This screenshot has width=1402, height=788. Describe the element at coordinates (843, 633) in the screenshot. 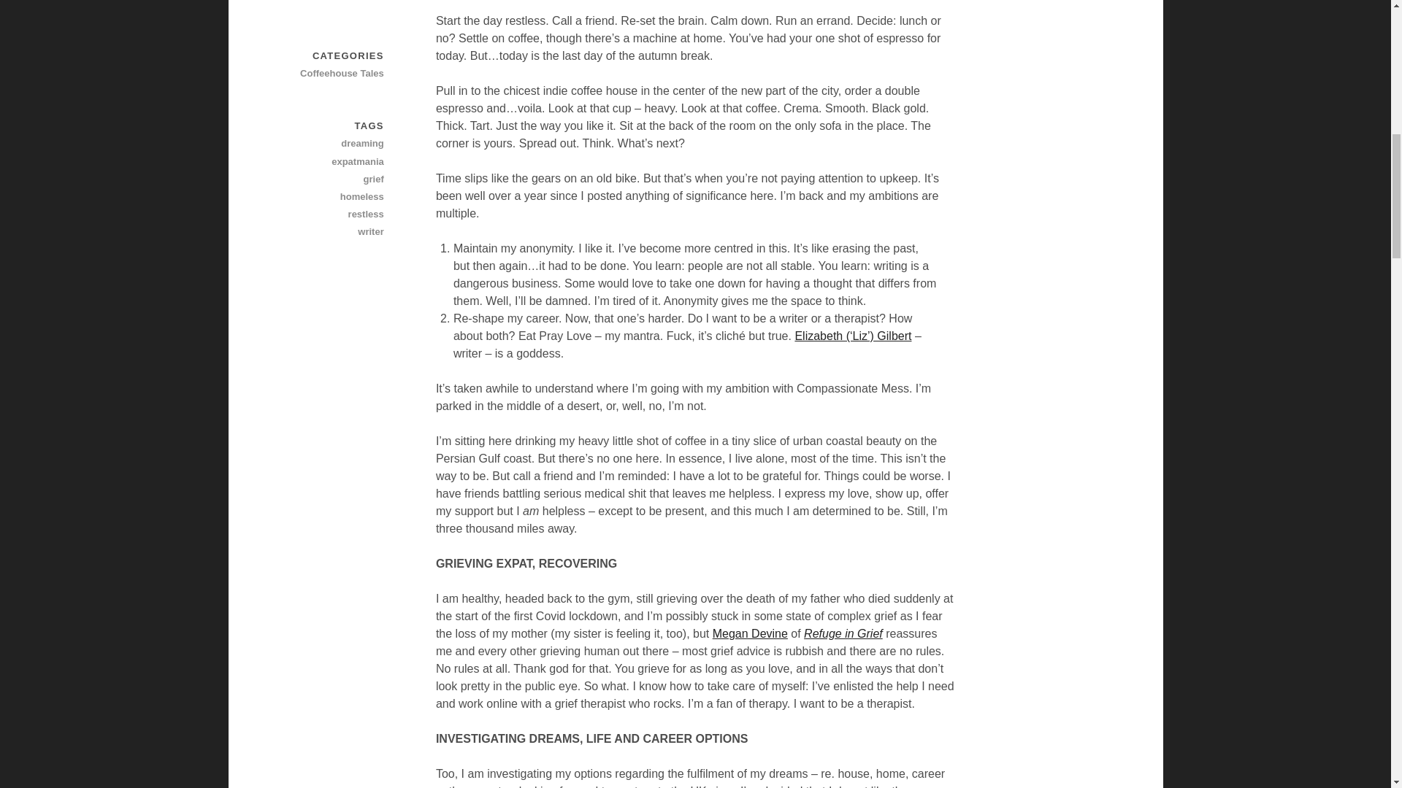

I see `Refuge in Grief` at that location.